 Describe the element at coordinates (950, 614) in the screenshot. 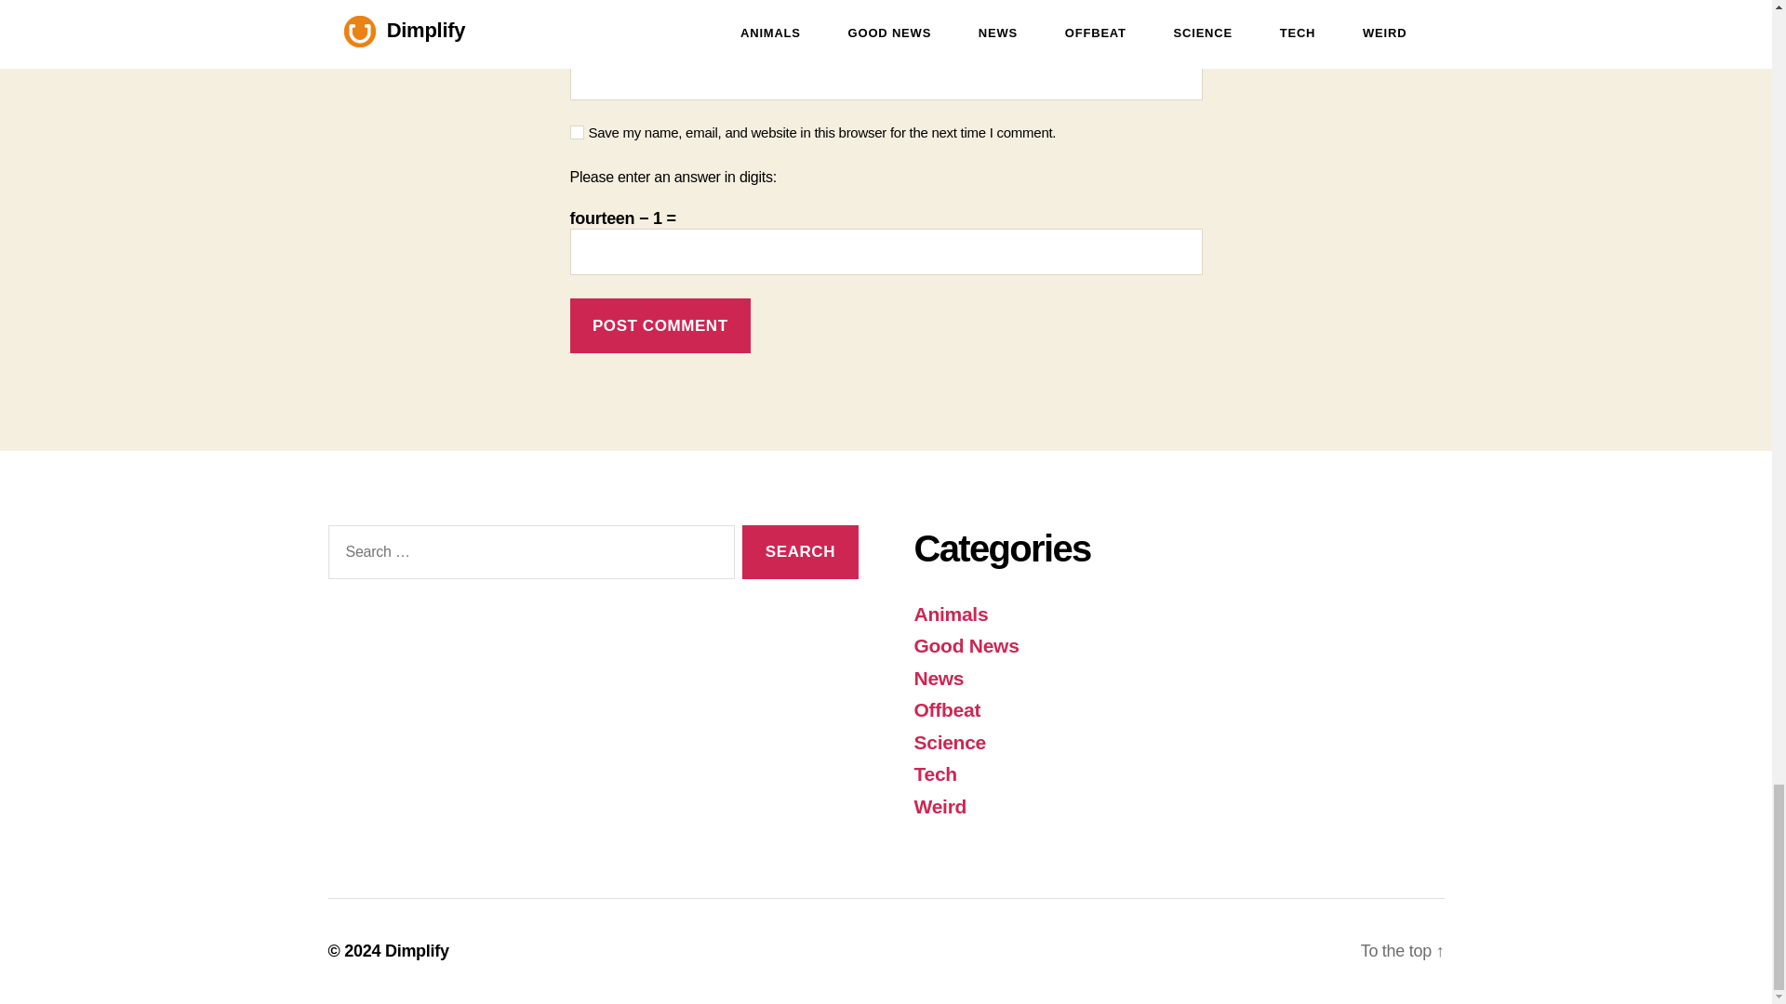

I see `Animals` at that location.